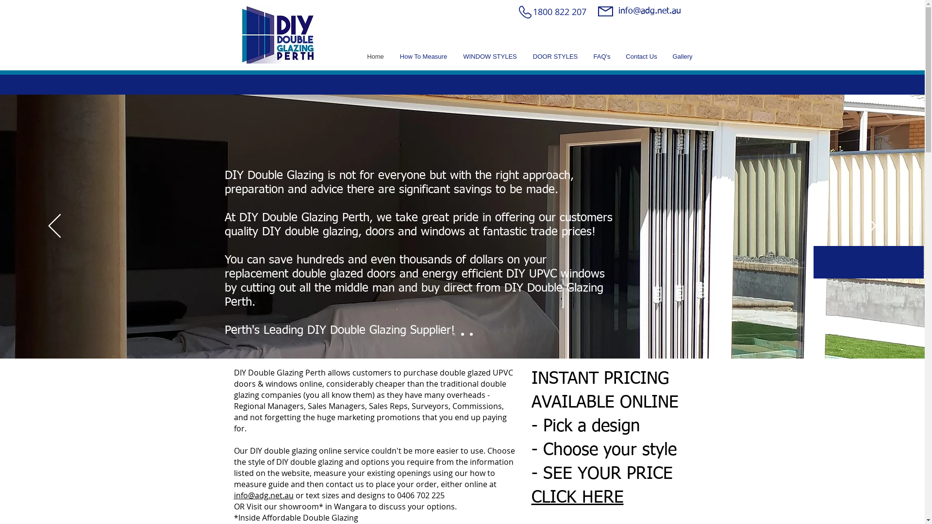  Describe the element at coordinates (577, 498) in the screenshot. I see `CLICK HERE` at that location.